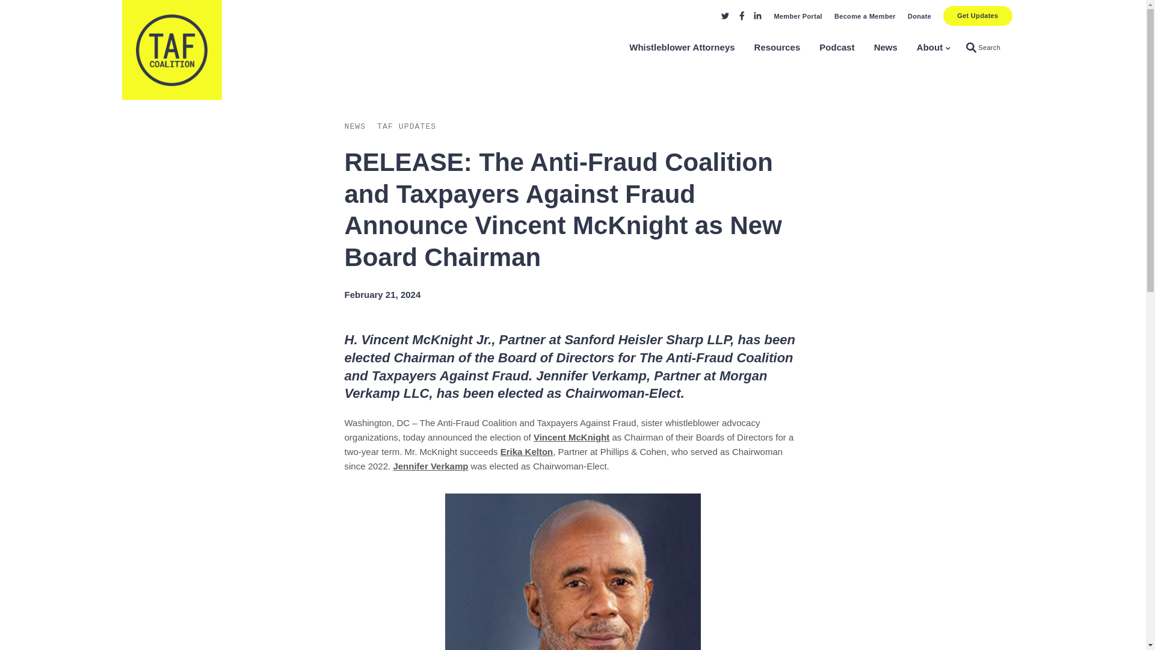 This screenshot has height=650, width=1155. I want to click on About, so click(929, 48).